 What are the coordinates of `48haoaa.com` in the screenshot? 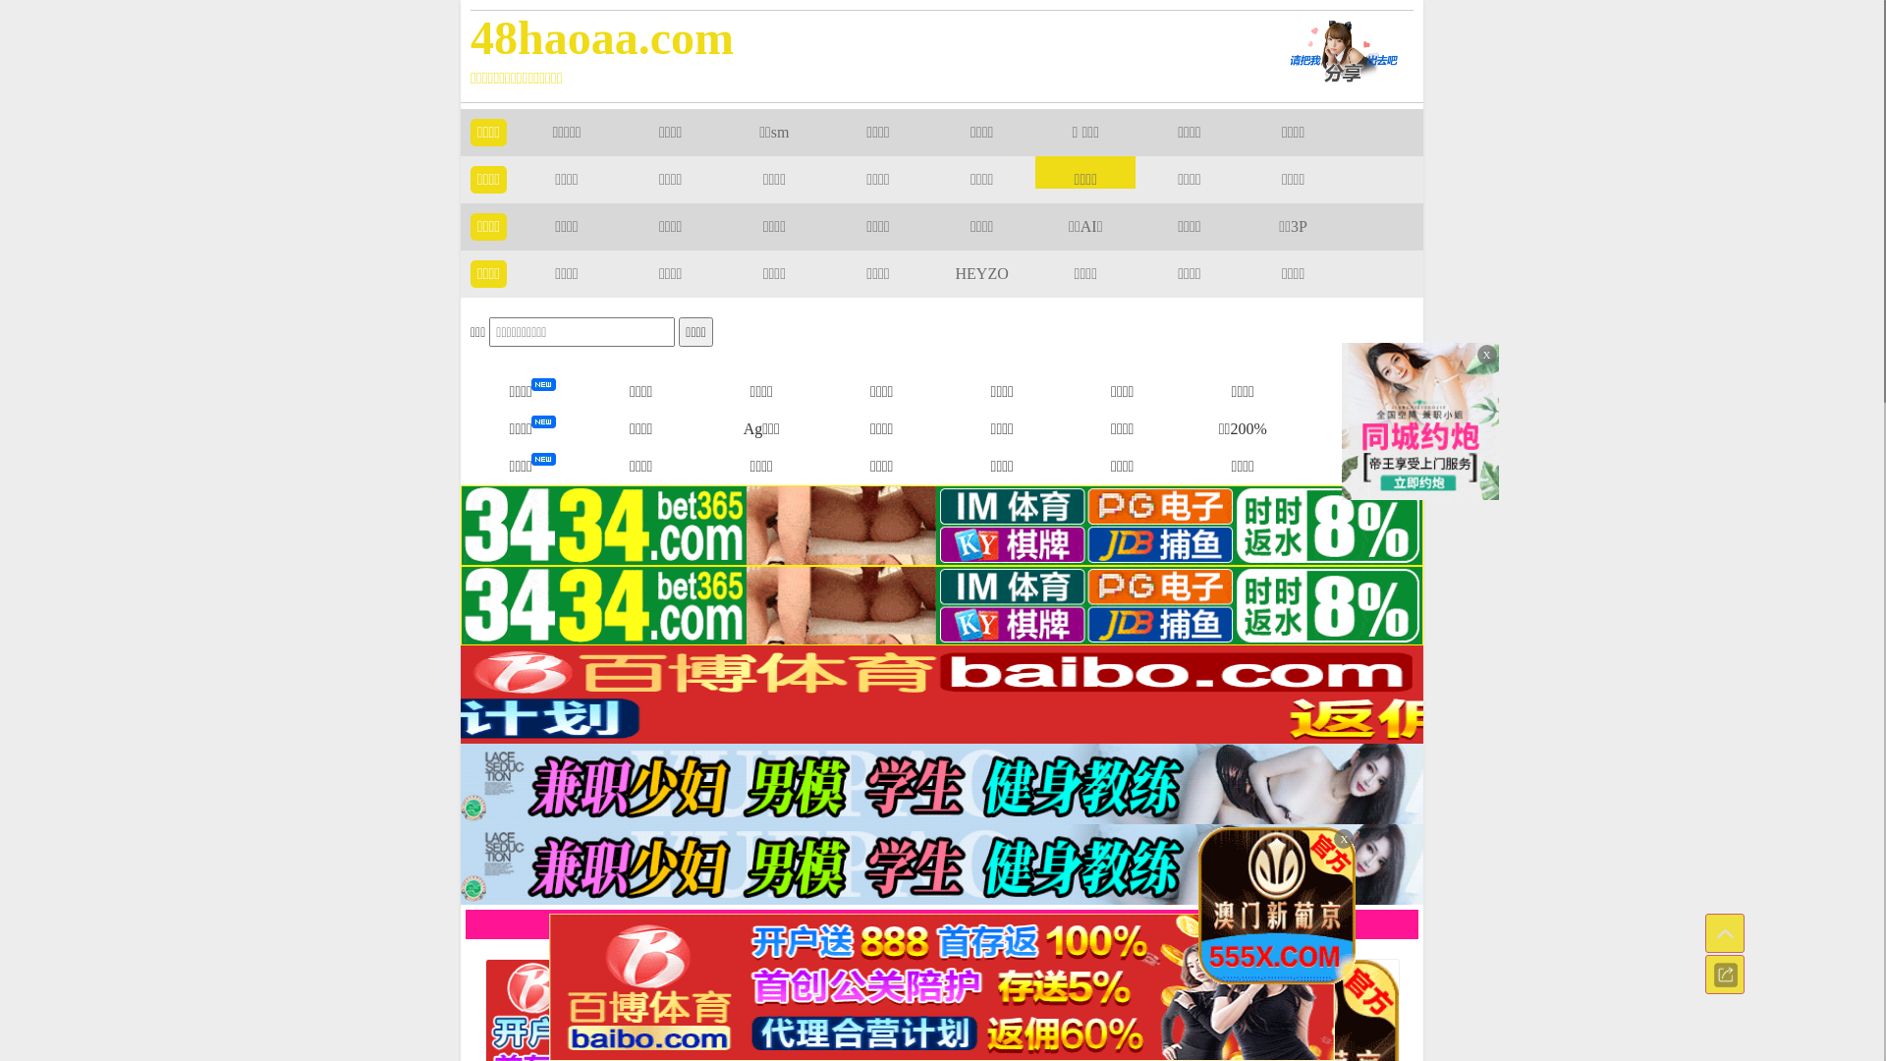 It's located at (848, 37).